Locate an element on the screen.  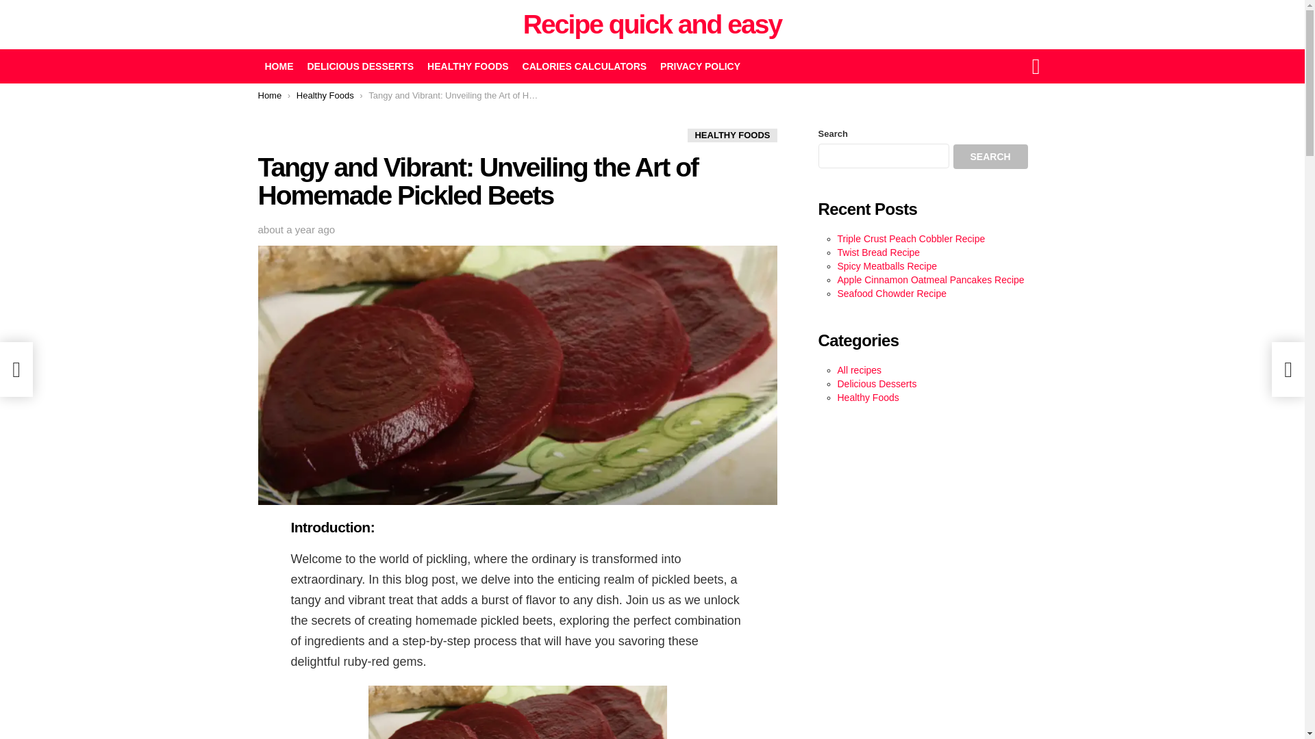
All recipes is located at coordinates (859, 369).